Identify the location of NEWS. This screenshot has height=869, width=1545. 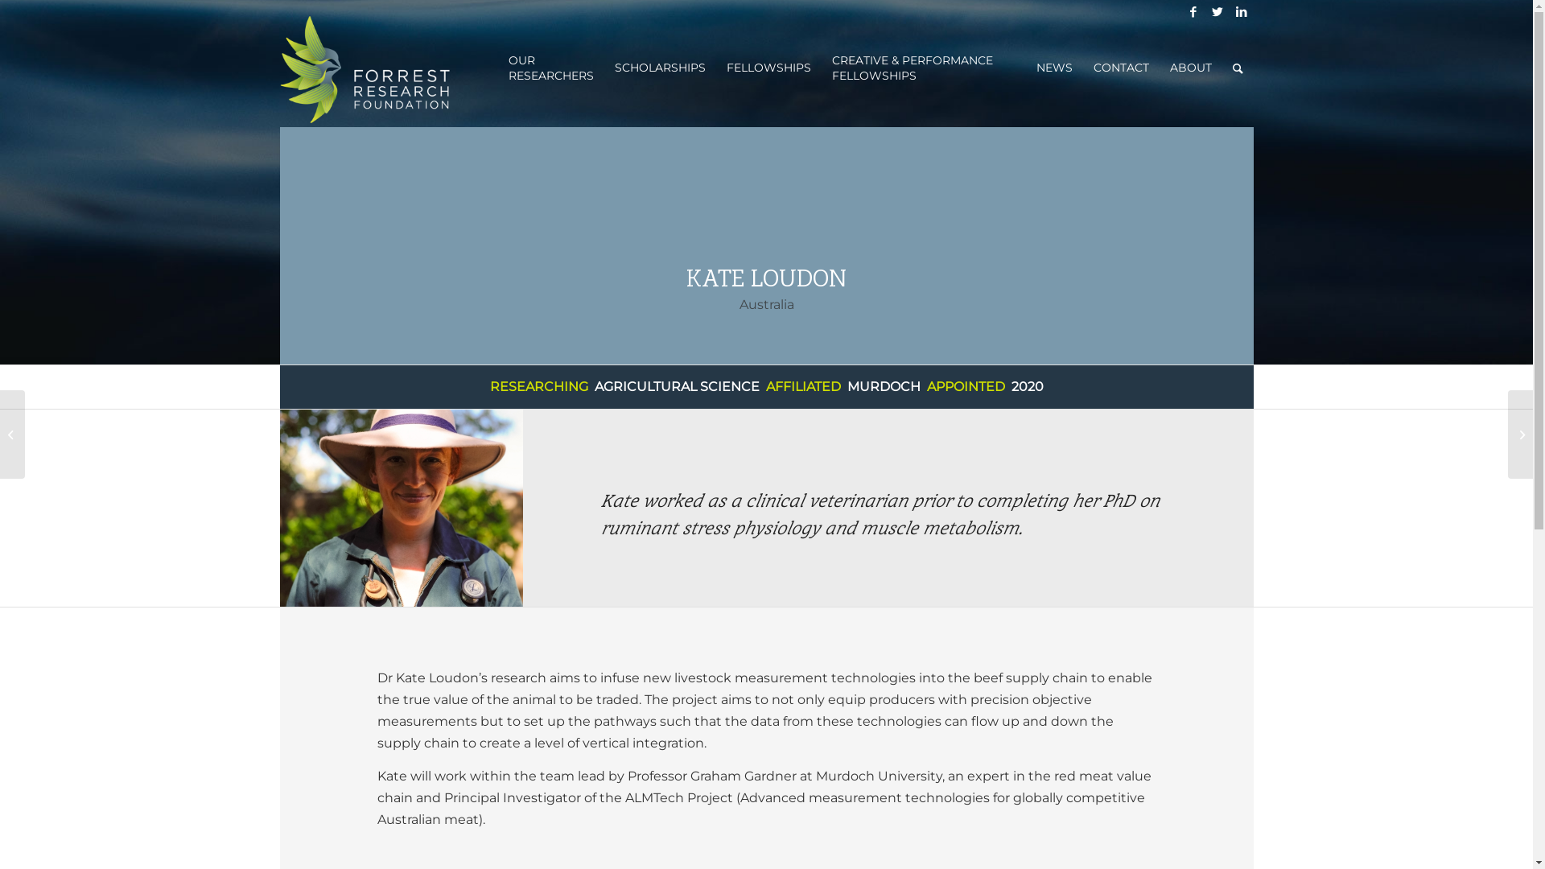
(1054, 68).